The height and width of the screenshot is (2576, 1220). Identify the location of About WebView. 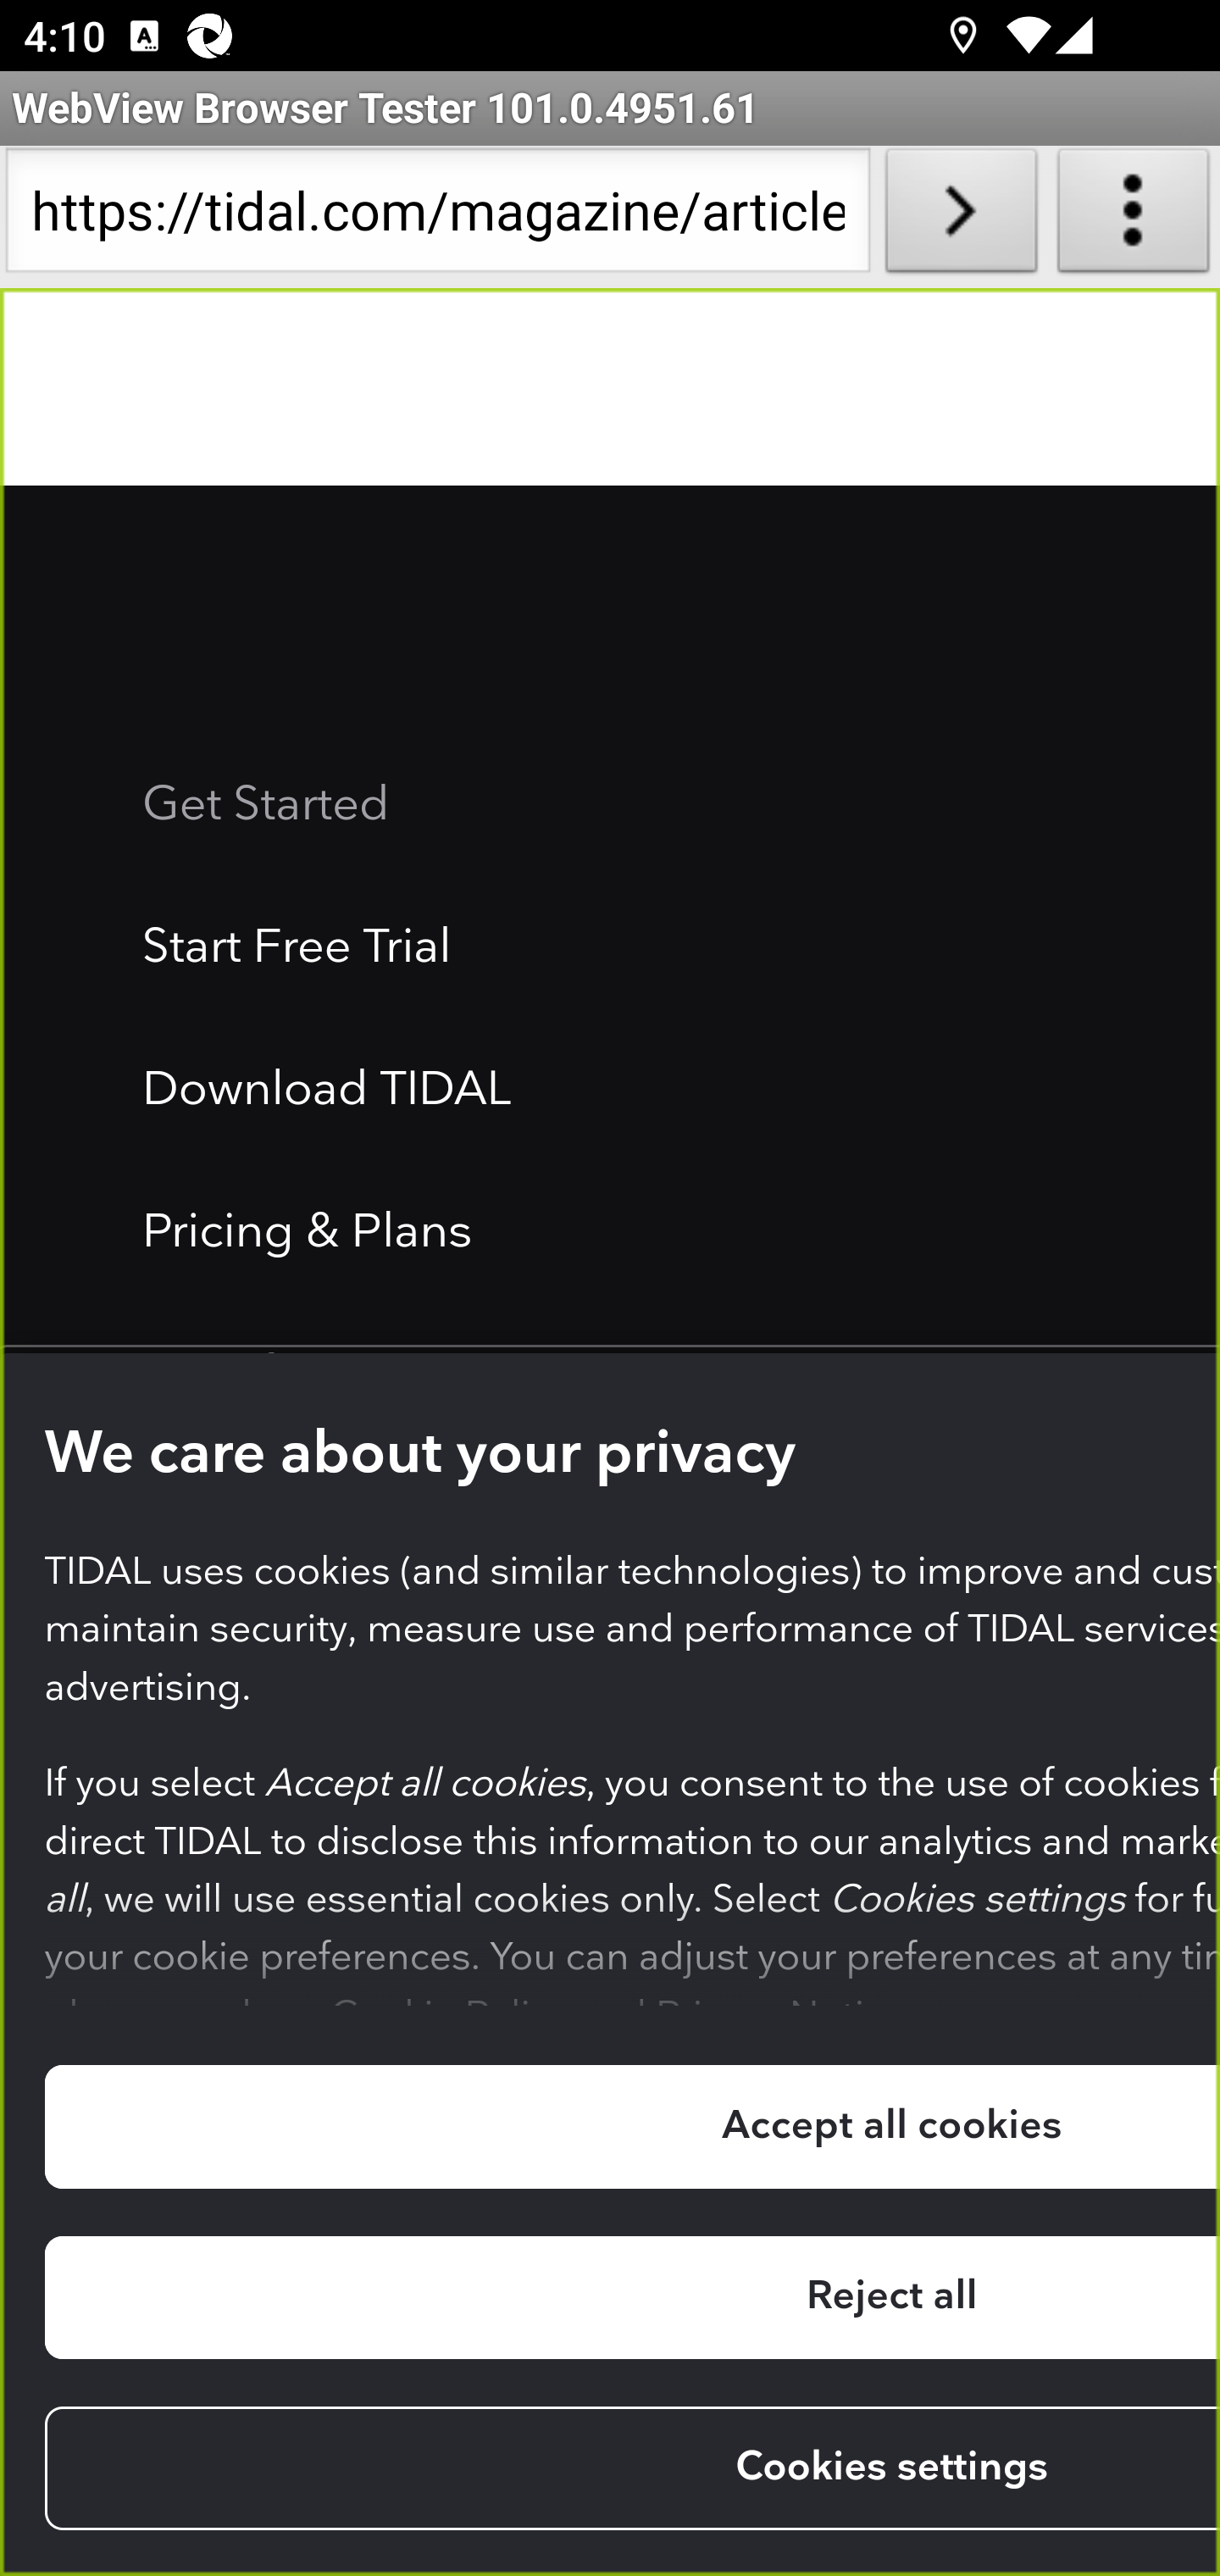
(1134, 217).